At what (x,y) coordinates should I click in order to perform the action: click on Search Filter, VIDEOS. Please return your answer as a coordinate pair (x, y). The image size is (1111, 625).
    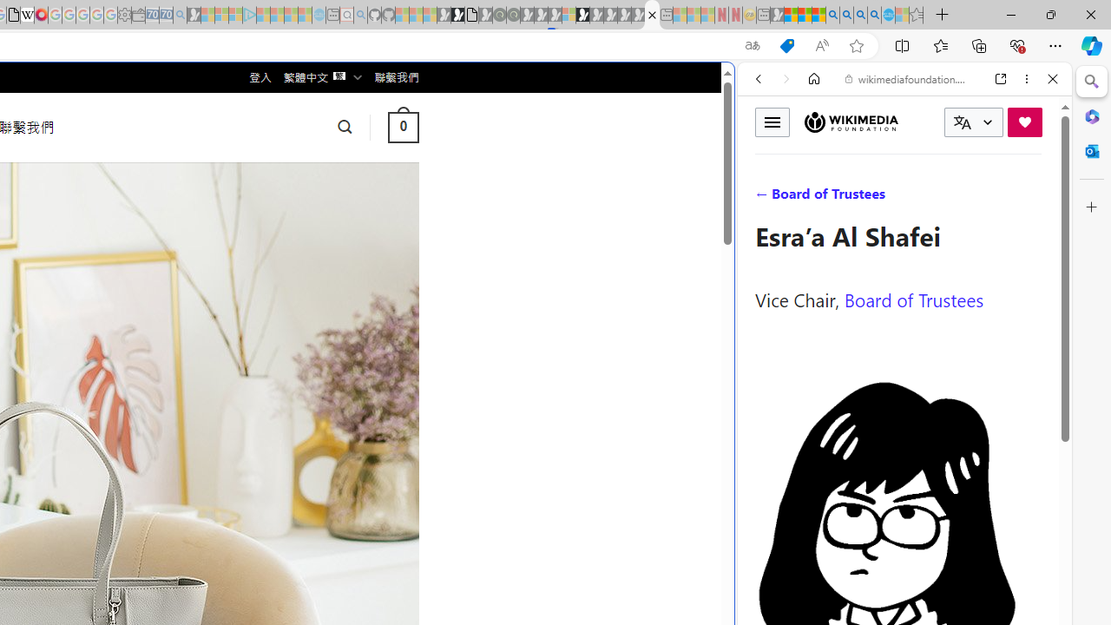
    Looking at the image, I should click on (873, 198).